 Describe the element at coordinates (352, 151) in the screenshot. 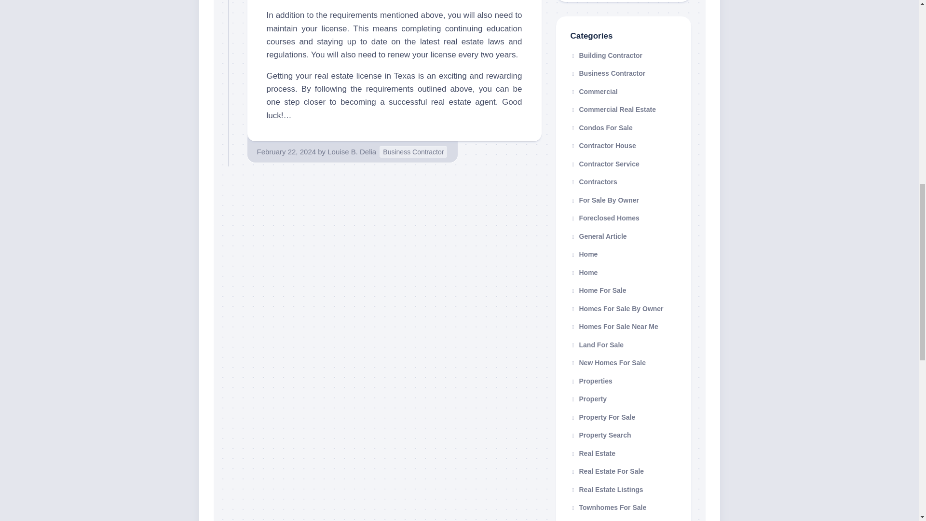

I see `Louise B. Delia` at that location.